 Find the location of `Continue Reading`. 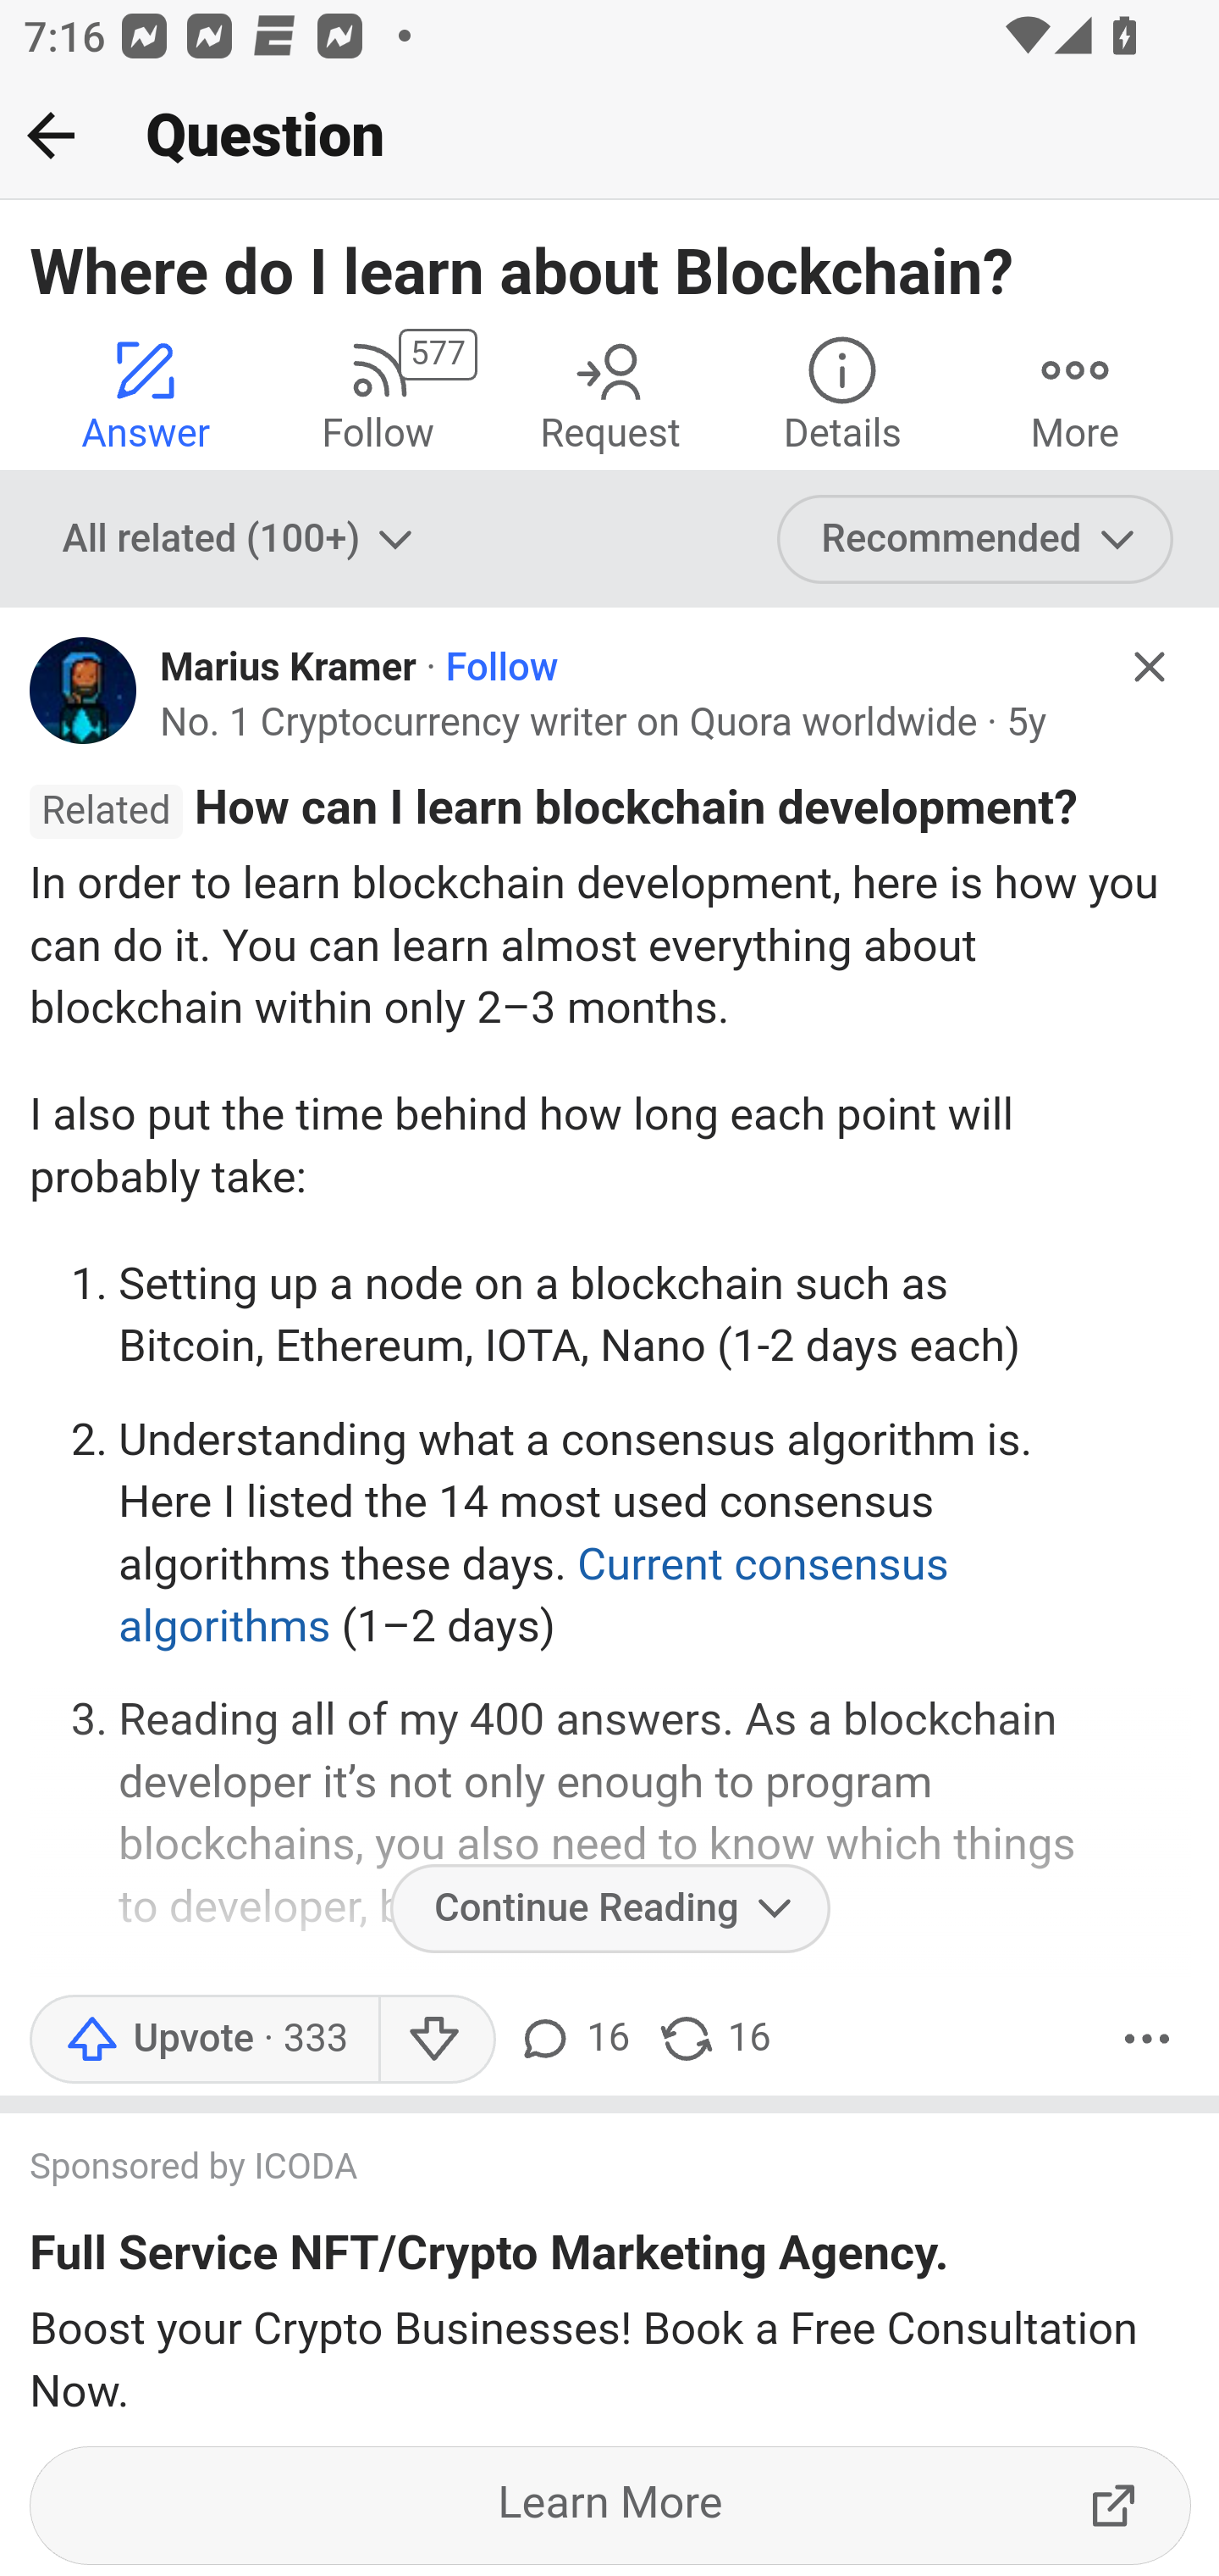

Continue Reading is located at coordinates (609, 1907).